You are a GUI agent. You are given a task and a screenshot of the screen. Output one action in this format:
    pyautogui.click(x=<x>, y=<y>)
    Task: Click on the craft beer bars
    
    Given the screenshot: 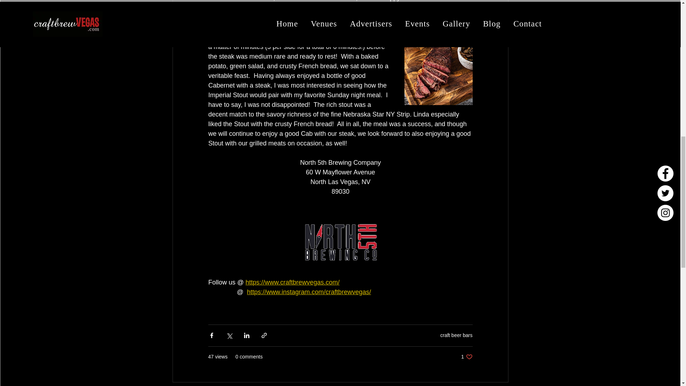 What is the action you would take?
    pyautogui.click(x=467, y=357)
    